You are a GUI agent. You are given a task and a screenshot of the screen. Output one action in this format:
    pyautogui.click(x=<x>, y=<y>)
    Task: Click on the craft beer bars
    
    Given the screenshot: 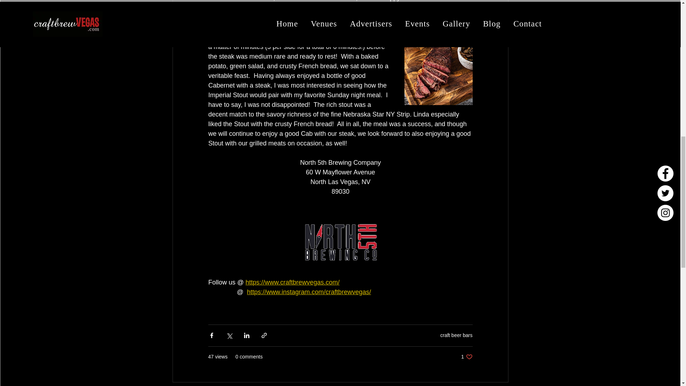 What is the action you would take?
    pyautogui.click(x=467, y=357)
    